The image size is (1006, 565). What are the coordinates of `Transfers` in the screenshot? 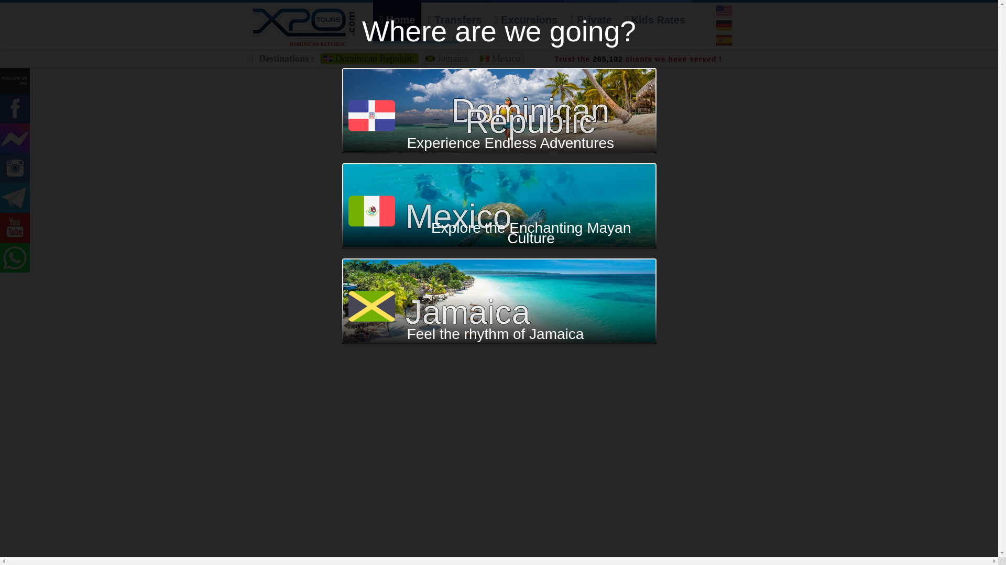 It's located at (455, 21).